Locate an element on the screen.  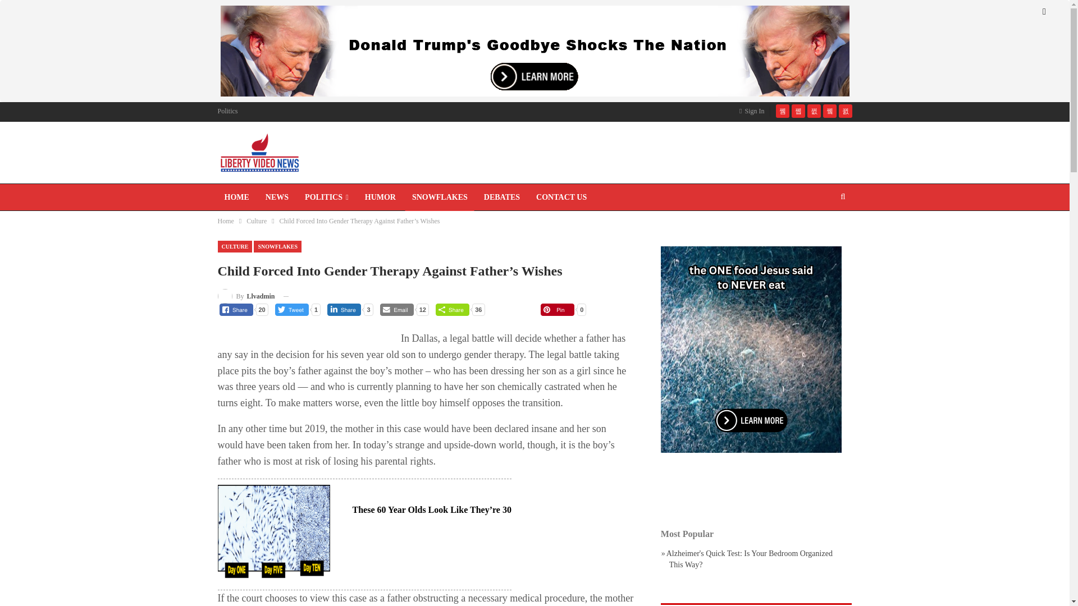
Browse Author Articles is located at coordinates (246, 296).